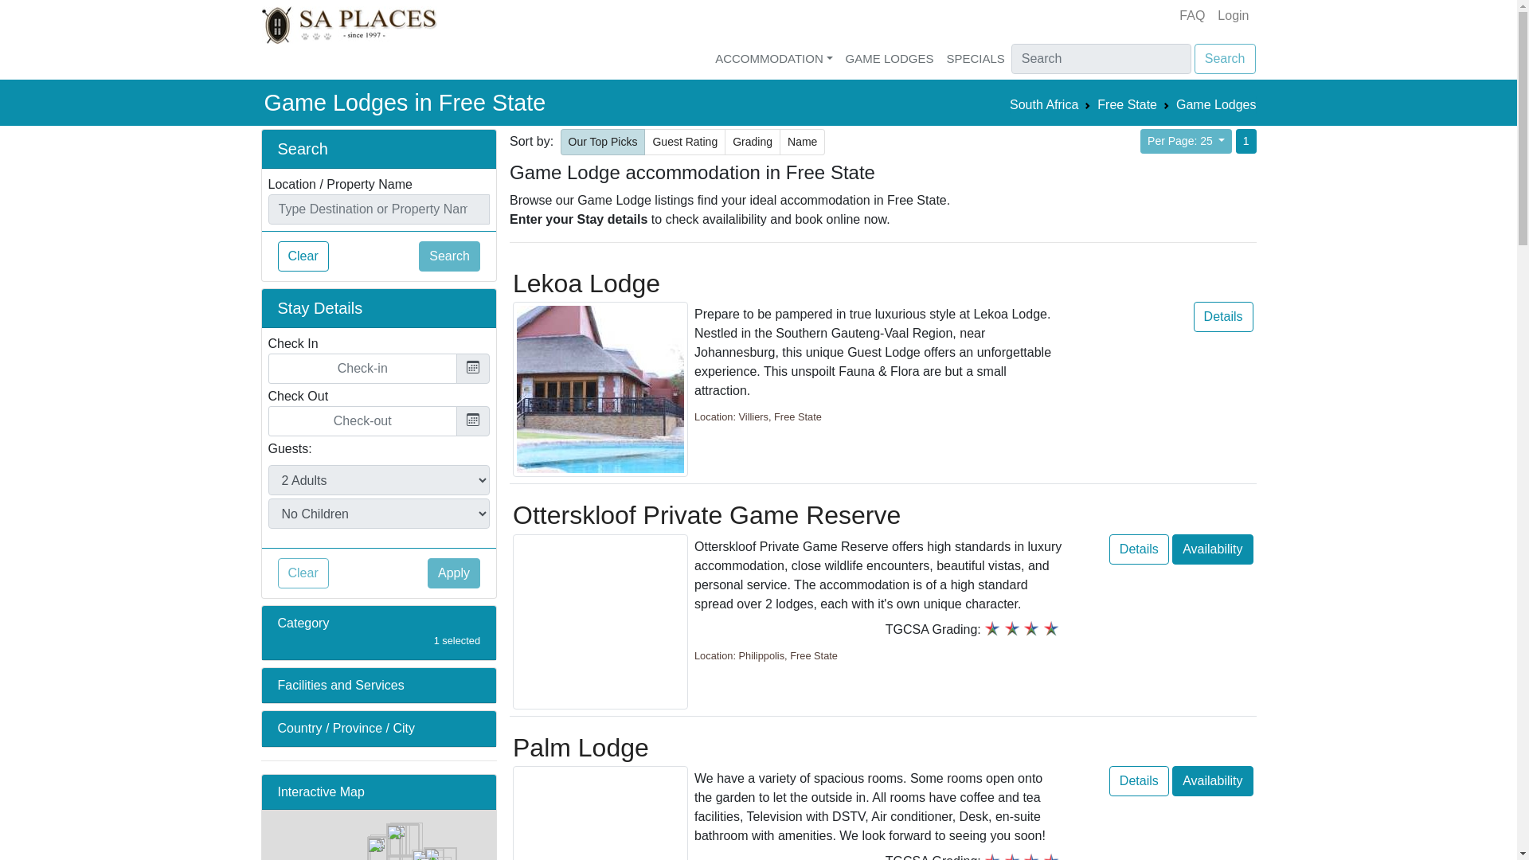 The height and width of the screenshot is (860, 1529). I want to click on Swimming pool with restaurant at the back, so click(600, 389).